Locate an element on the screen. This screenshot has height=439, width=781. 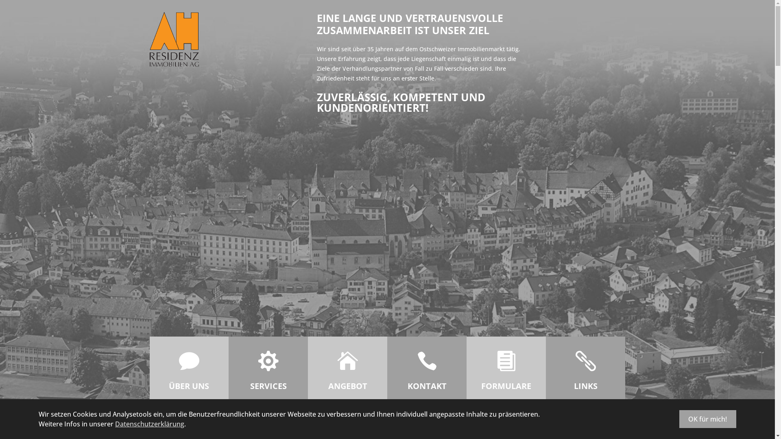
KONTAKT is located at coordinates (427, 386).